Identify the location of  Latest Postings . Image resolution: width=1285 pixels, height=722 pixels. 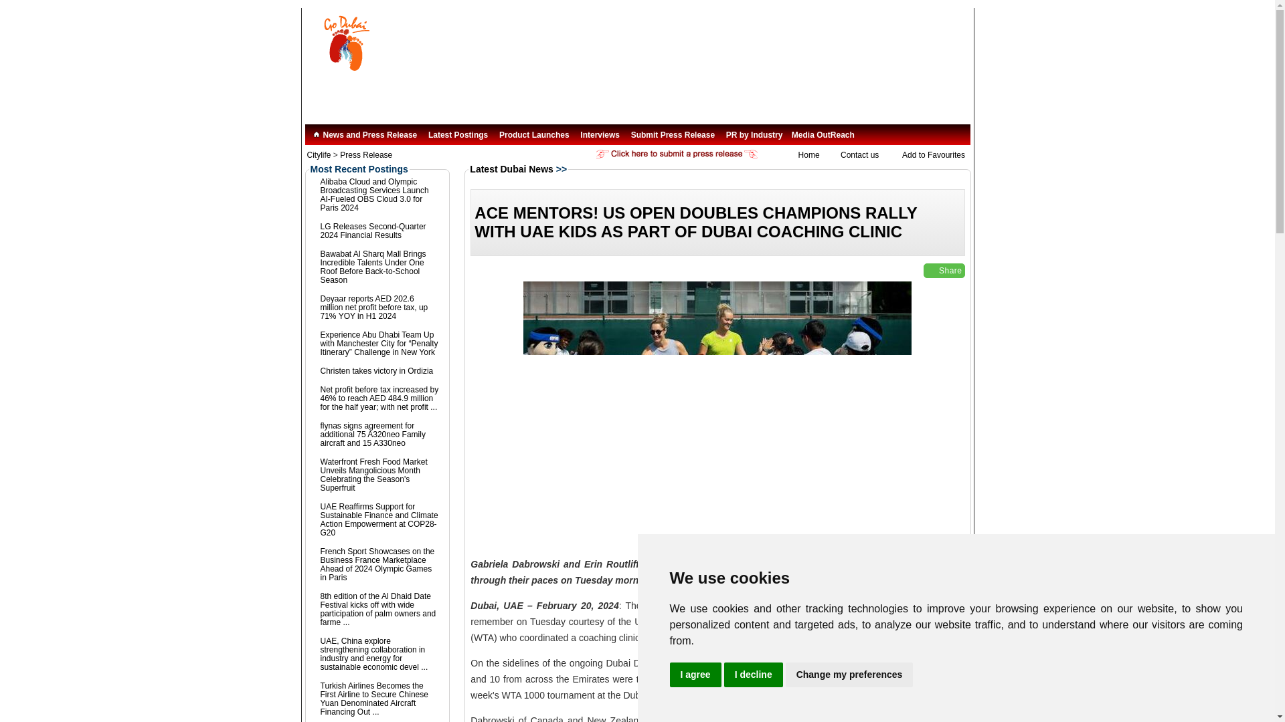
(458, 135).